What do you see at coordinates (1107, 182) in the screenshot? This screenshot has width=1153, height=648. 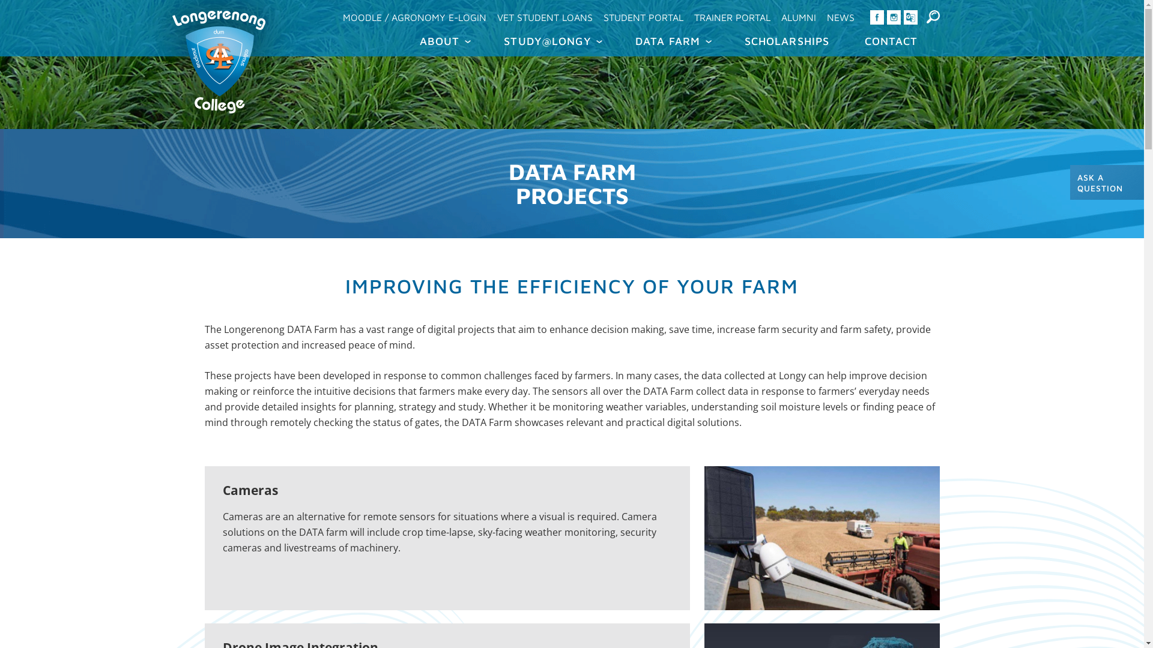 I see `ASK A
QUESTION` at bounding box center [1107, 182].